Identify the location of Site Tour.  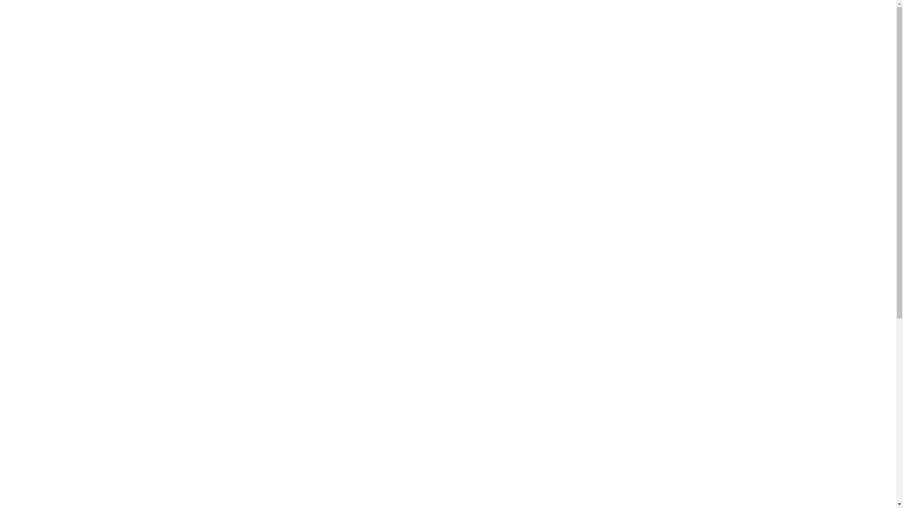
(296, 37).